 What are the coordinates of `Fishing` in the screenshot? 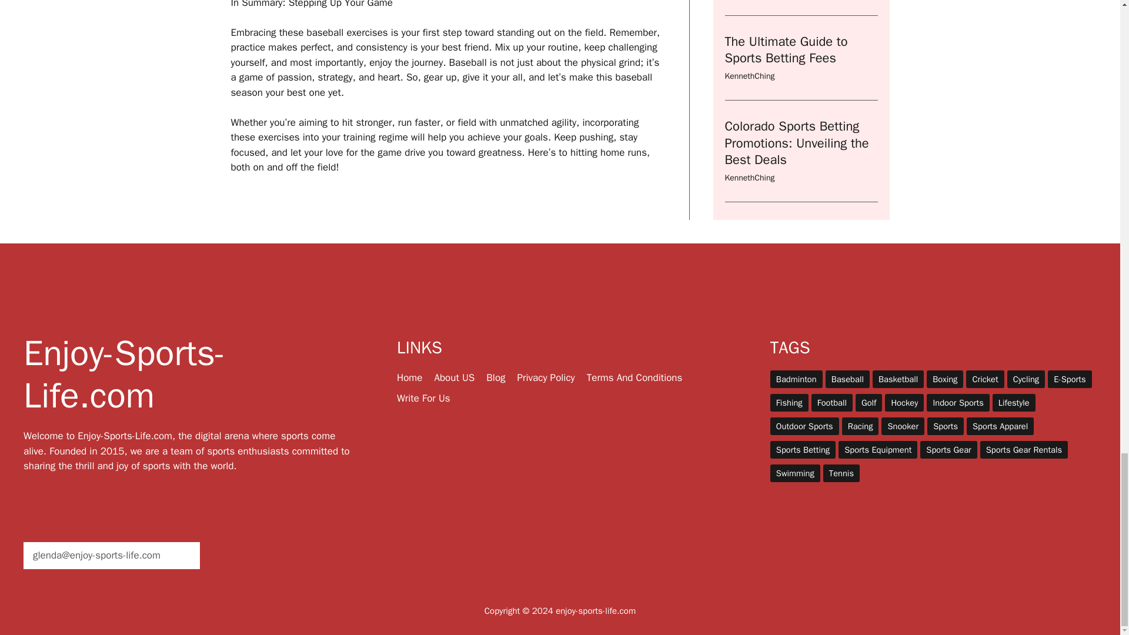 It's located at (789, 402).